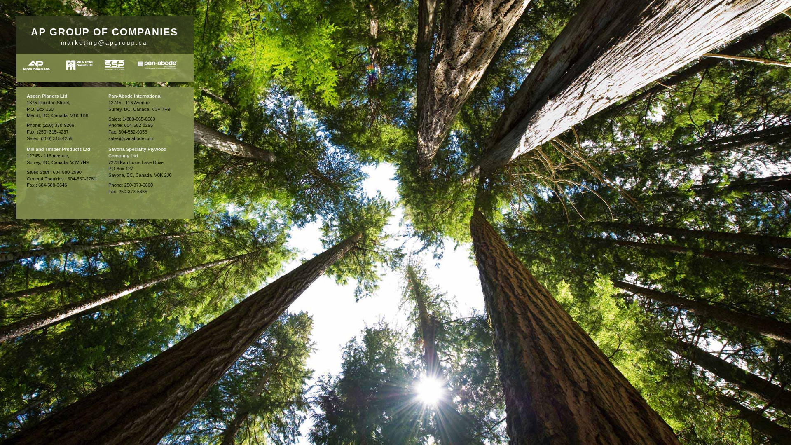 This screenshot has height=445, width=791. Describe the element at coordinates (157, 65) in the screenshot. I see `Panabode` at that location.